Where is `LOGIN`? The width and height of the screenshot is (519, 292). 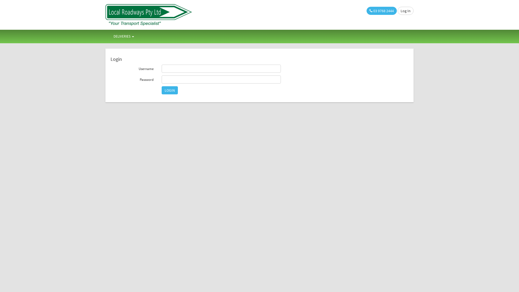 LOGIN is located at coordinates (170, 90).